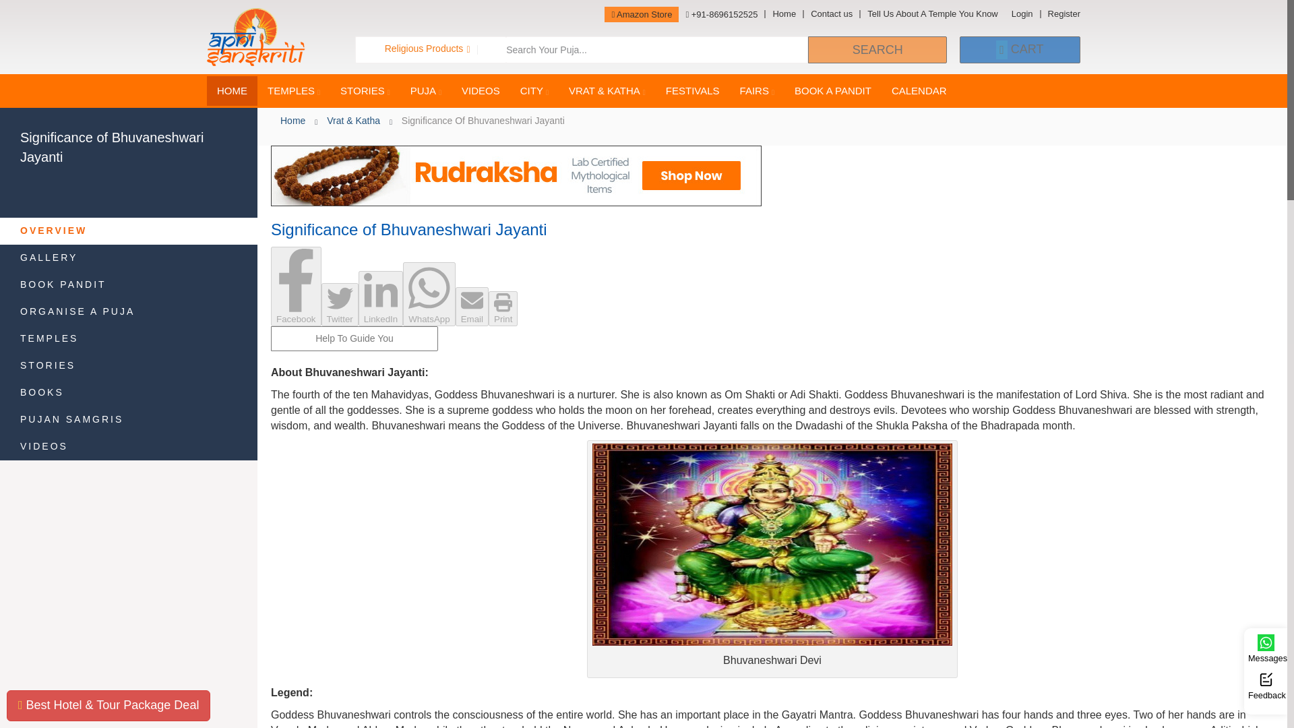  What do you see at coordinates (1060, 14) in the screenshot?
I see `Register` at bounding box center [1060, 14].